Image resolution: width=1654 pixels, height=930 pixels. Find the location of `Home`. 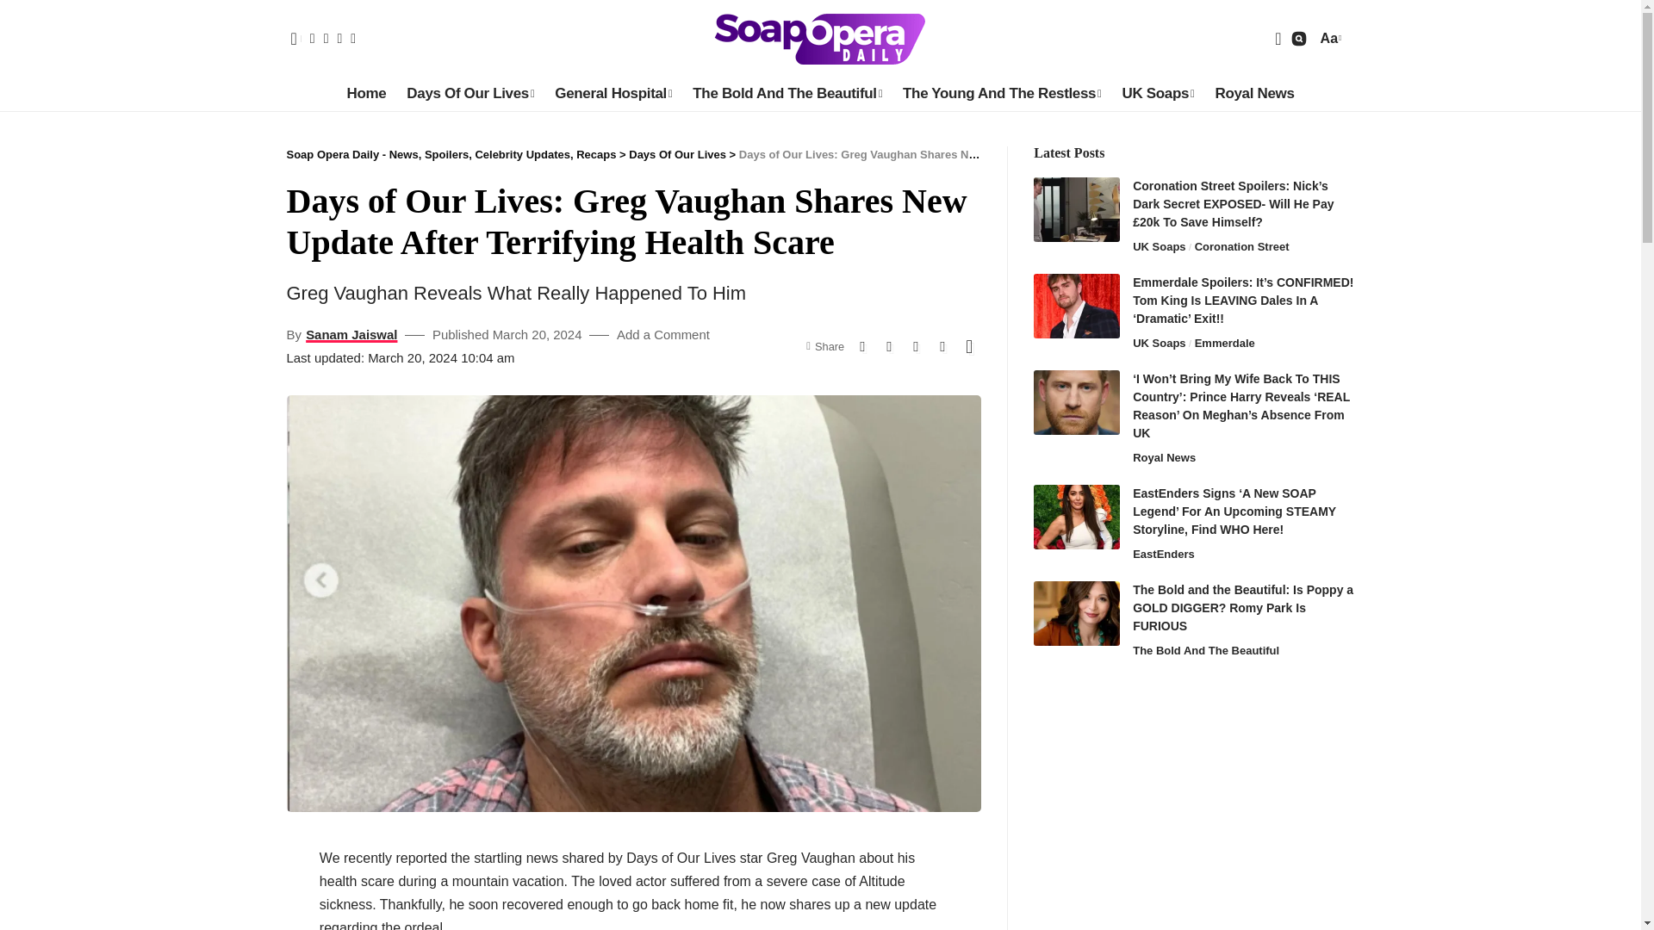

Home is located at coordinates (365, 94).